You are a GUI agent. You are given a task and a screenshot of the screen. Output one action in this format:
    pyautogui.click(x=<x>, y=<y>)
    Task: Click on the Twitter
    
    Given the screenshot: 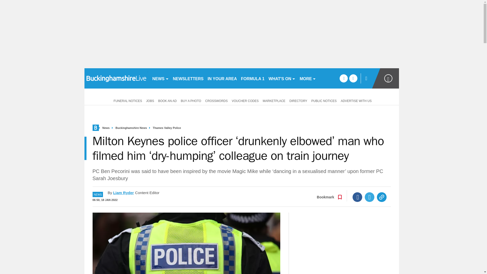 What is the action you would take?
    pyautogui.click(x=370, y=197)
    